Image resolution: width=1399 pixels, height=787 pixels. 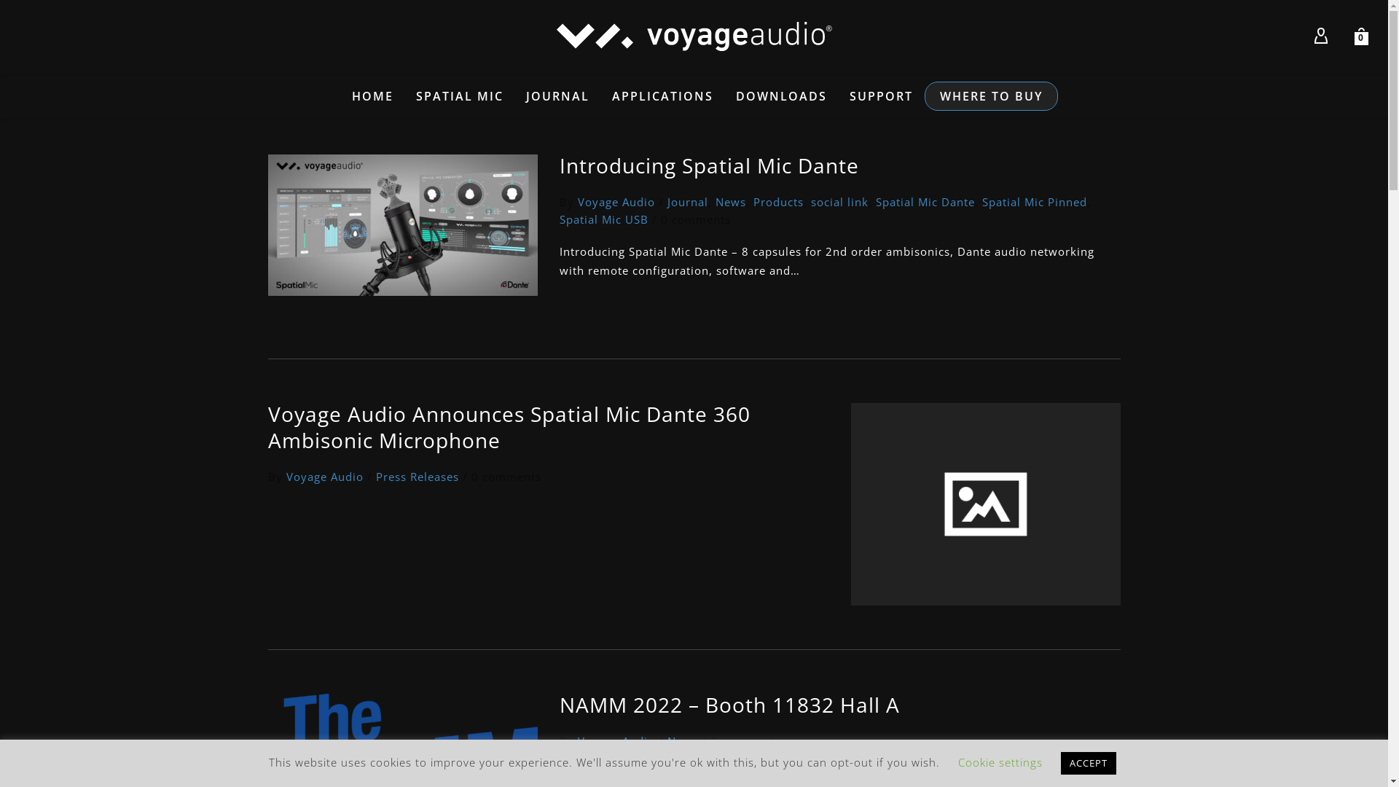 I want to click on News, so click(x=731, y=202).